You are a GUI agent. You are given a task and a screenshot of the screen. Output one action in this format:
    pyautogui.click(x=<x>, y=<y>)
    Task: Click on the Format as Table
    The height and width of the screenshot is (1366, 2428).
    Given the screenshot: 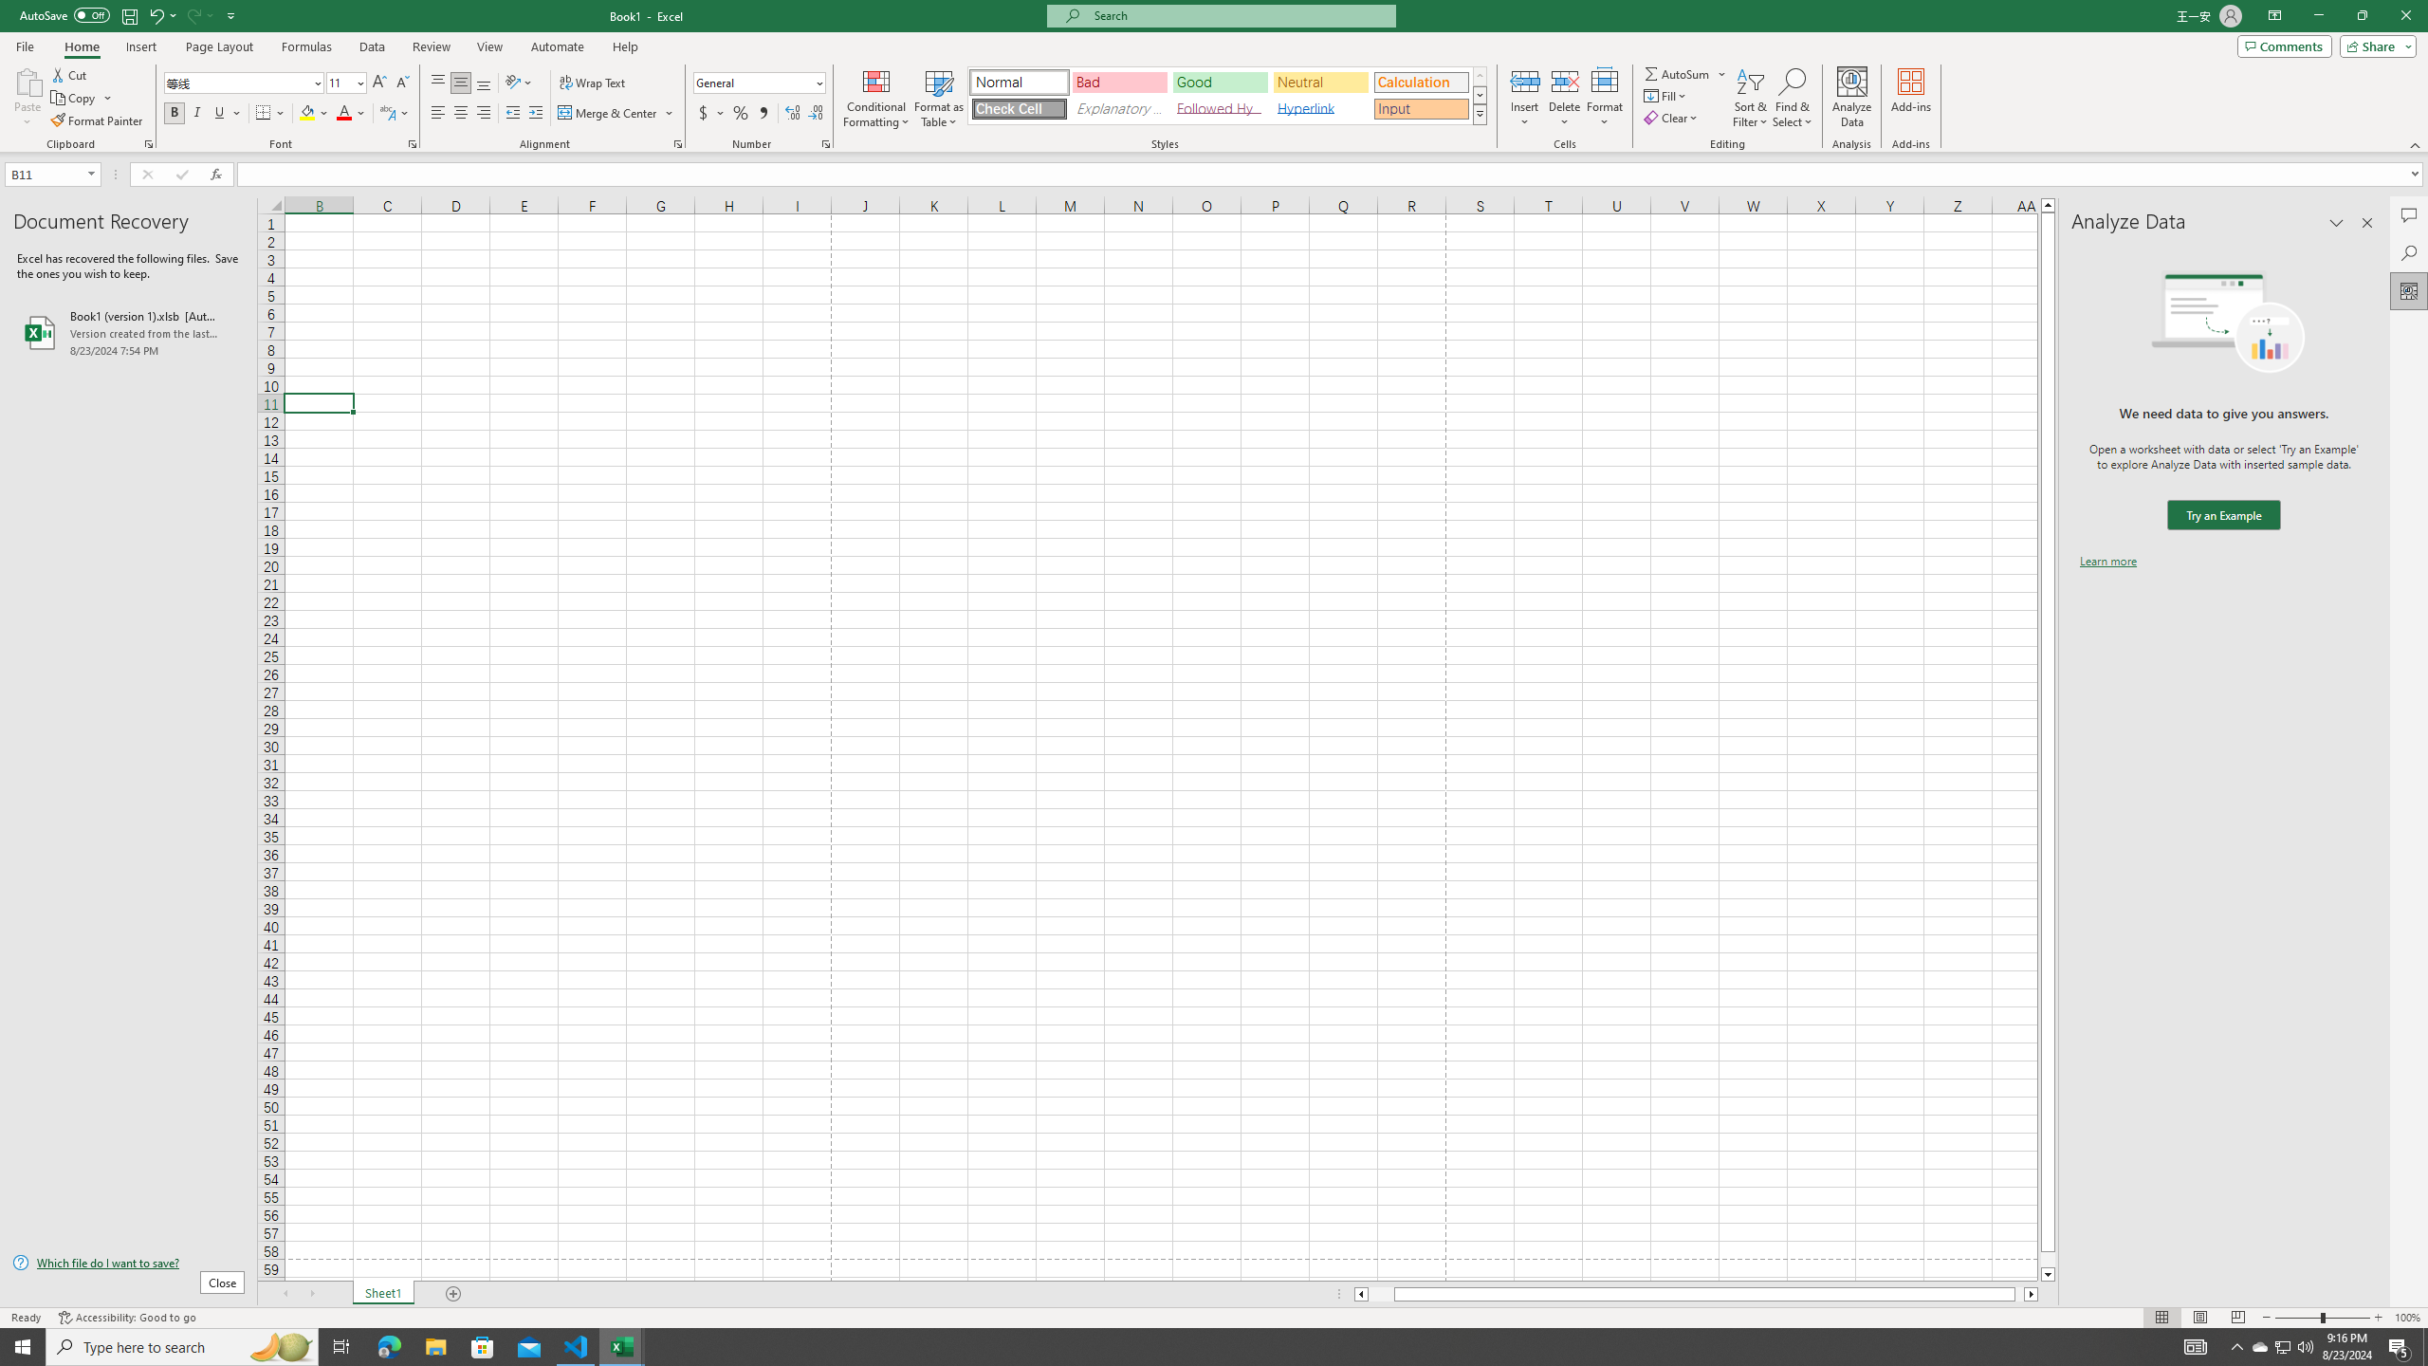 What is the action you would take?
    pyautogui.click(x=939, y=98)
    